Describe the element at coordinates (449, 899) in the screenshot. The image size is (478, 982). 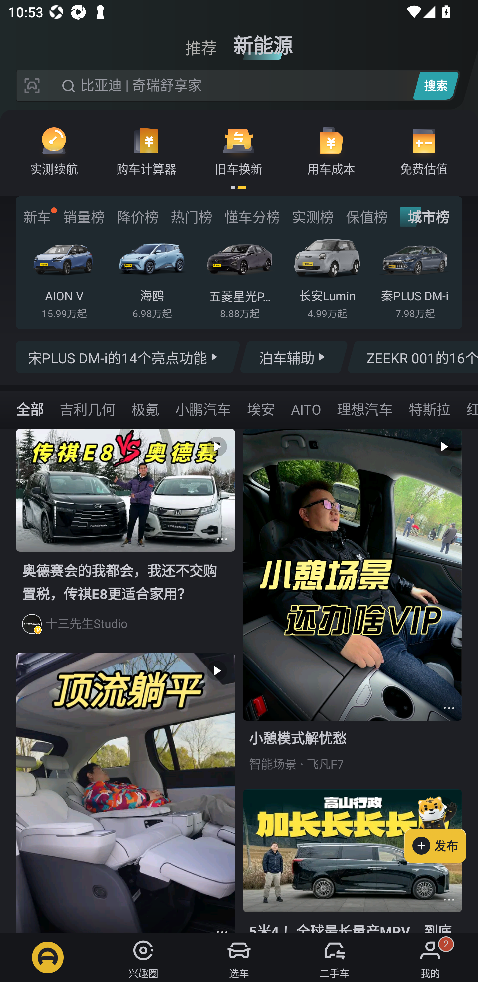
I see `` at that location.